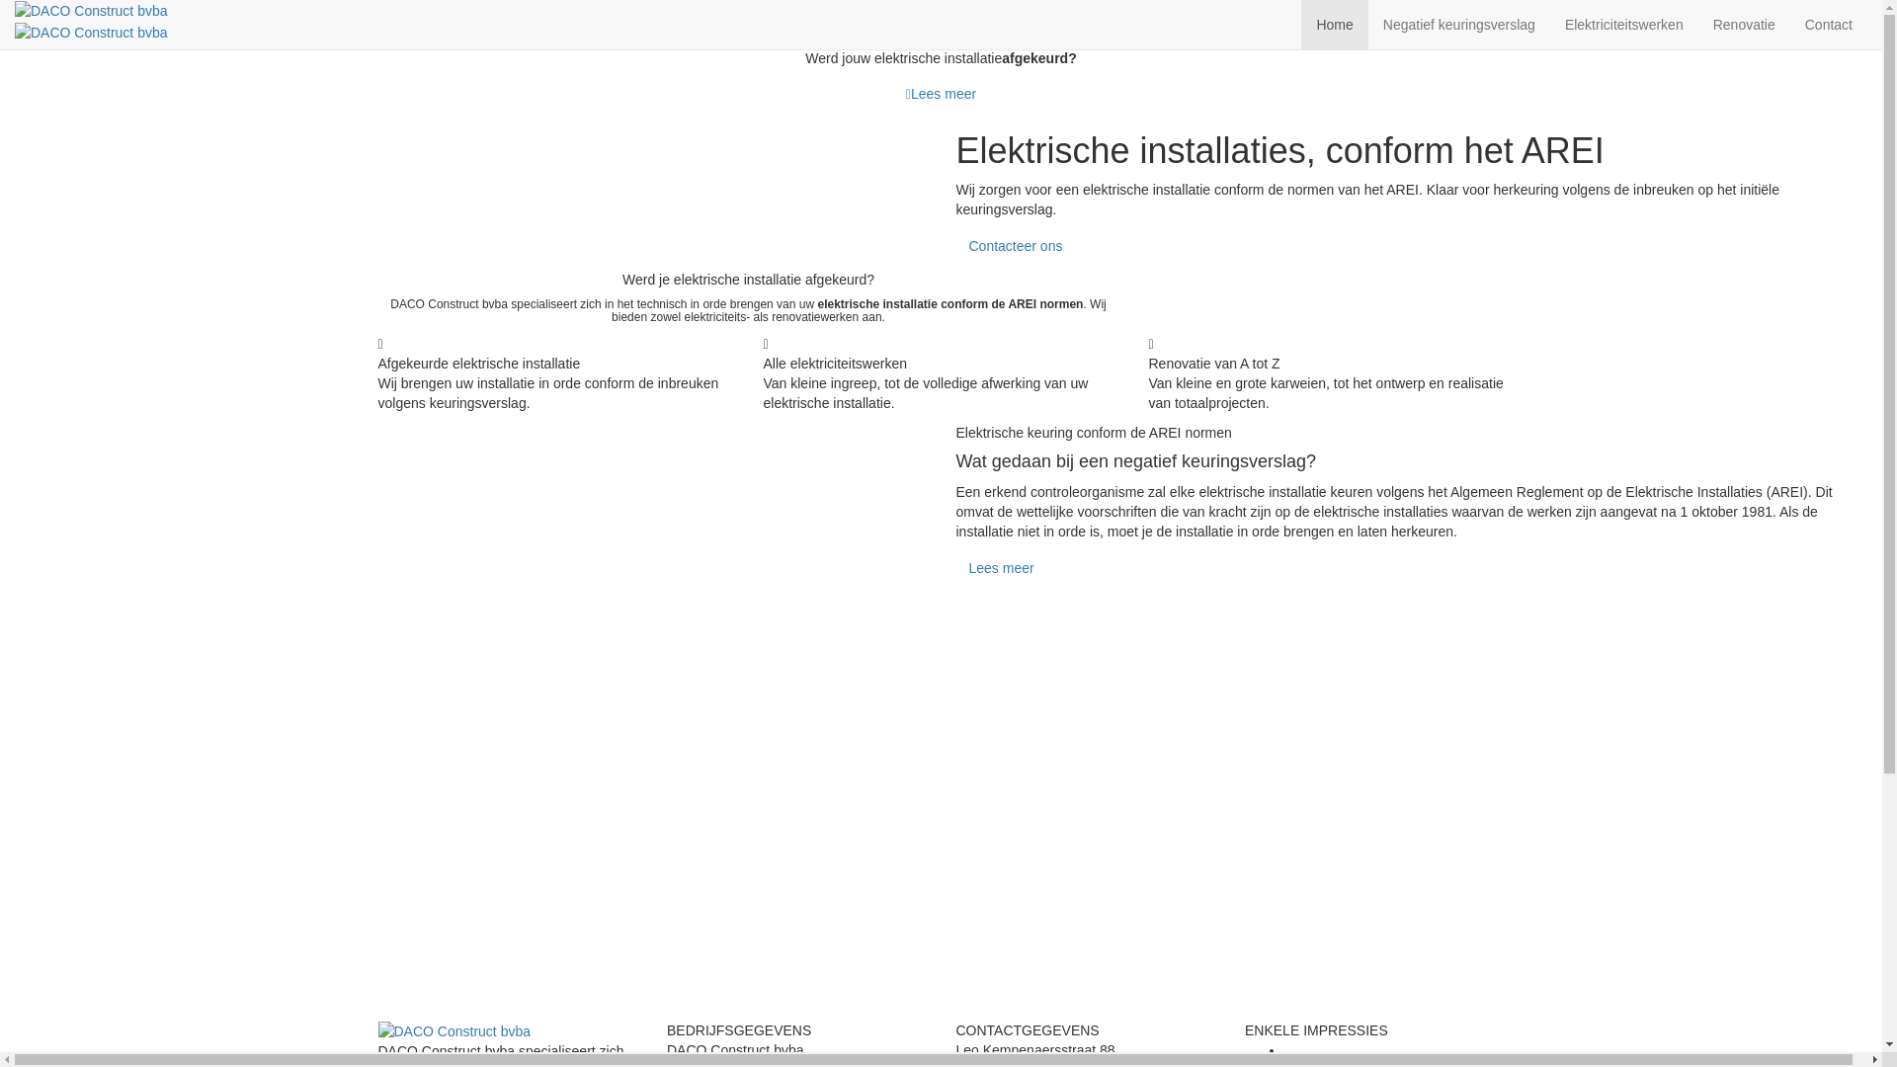 Image resolution: width=1897 pixels, height=1067 pixels. What do you see at coordinates (941, 93) in the screenshot?
I see `Lees meer` at bounding box center [941, 93].